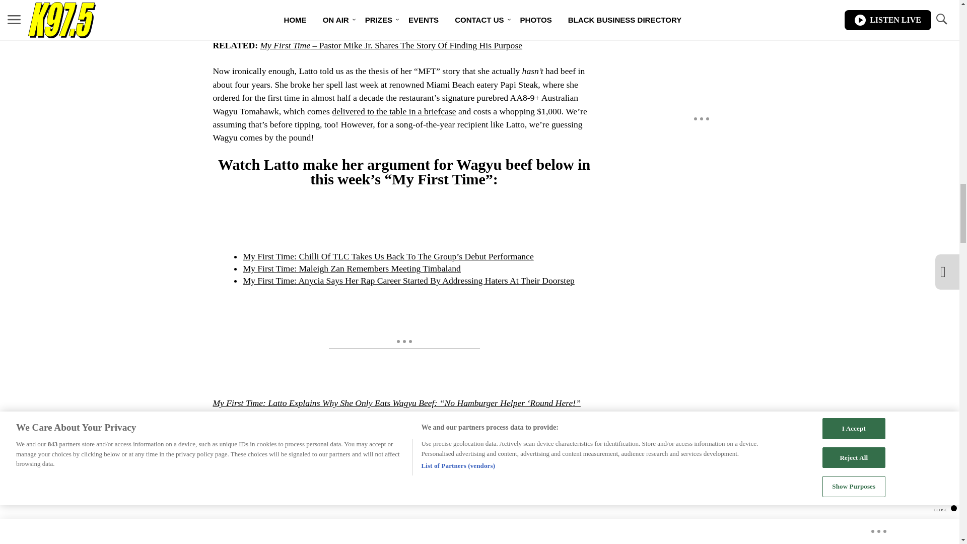 The height and width of the screenshot is (544, 967). I want to click on blackamericaweb.com, so click(354, 416).